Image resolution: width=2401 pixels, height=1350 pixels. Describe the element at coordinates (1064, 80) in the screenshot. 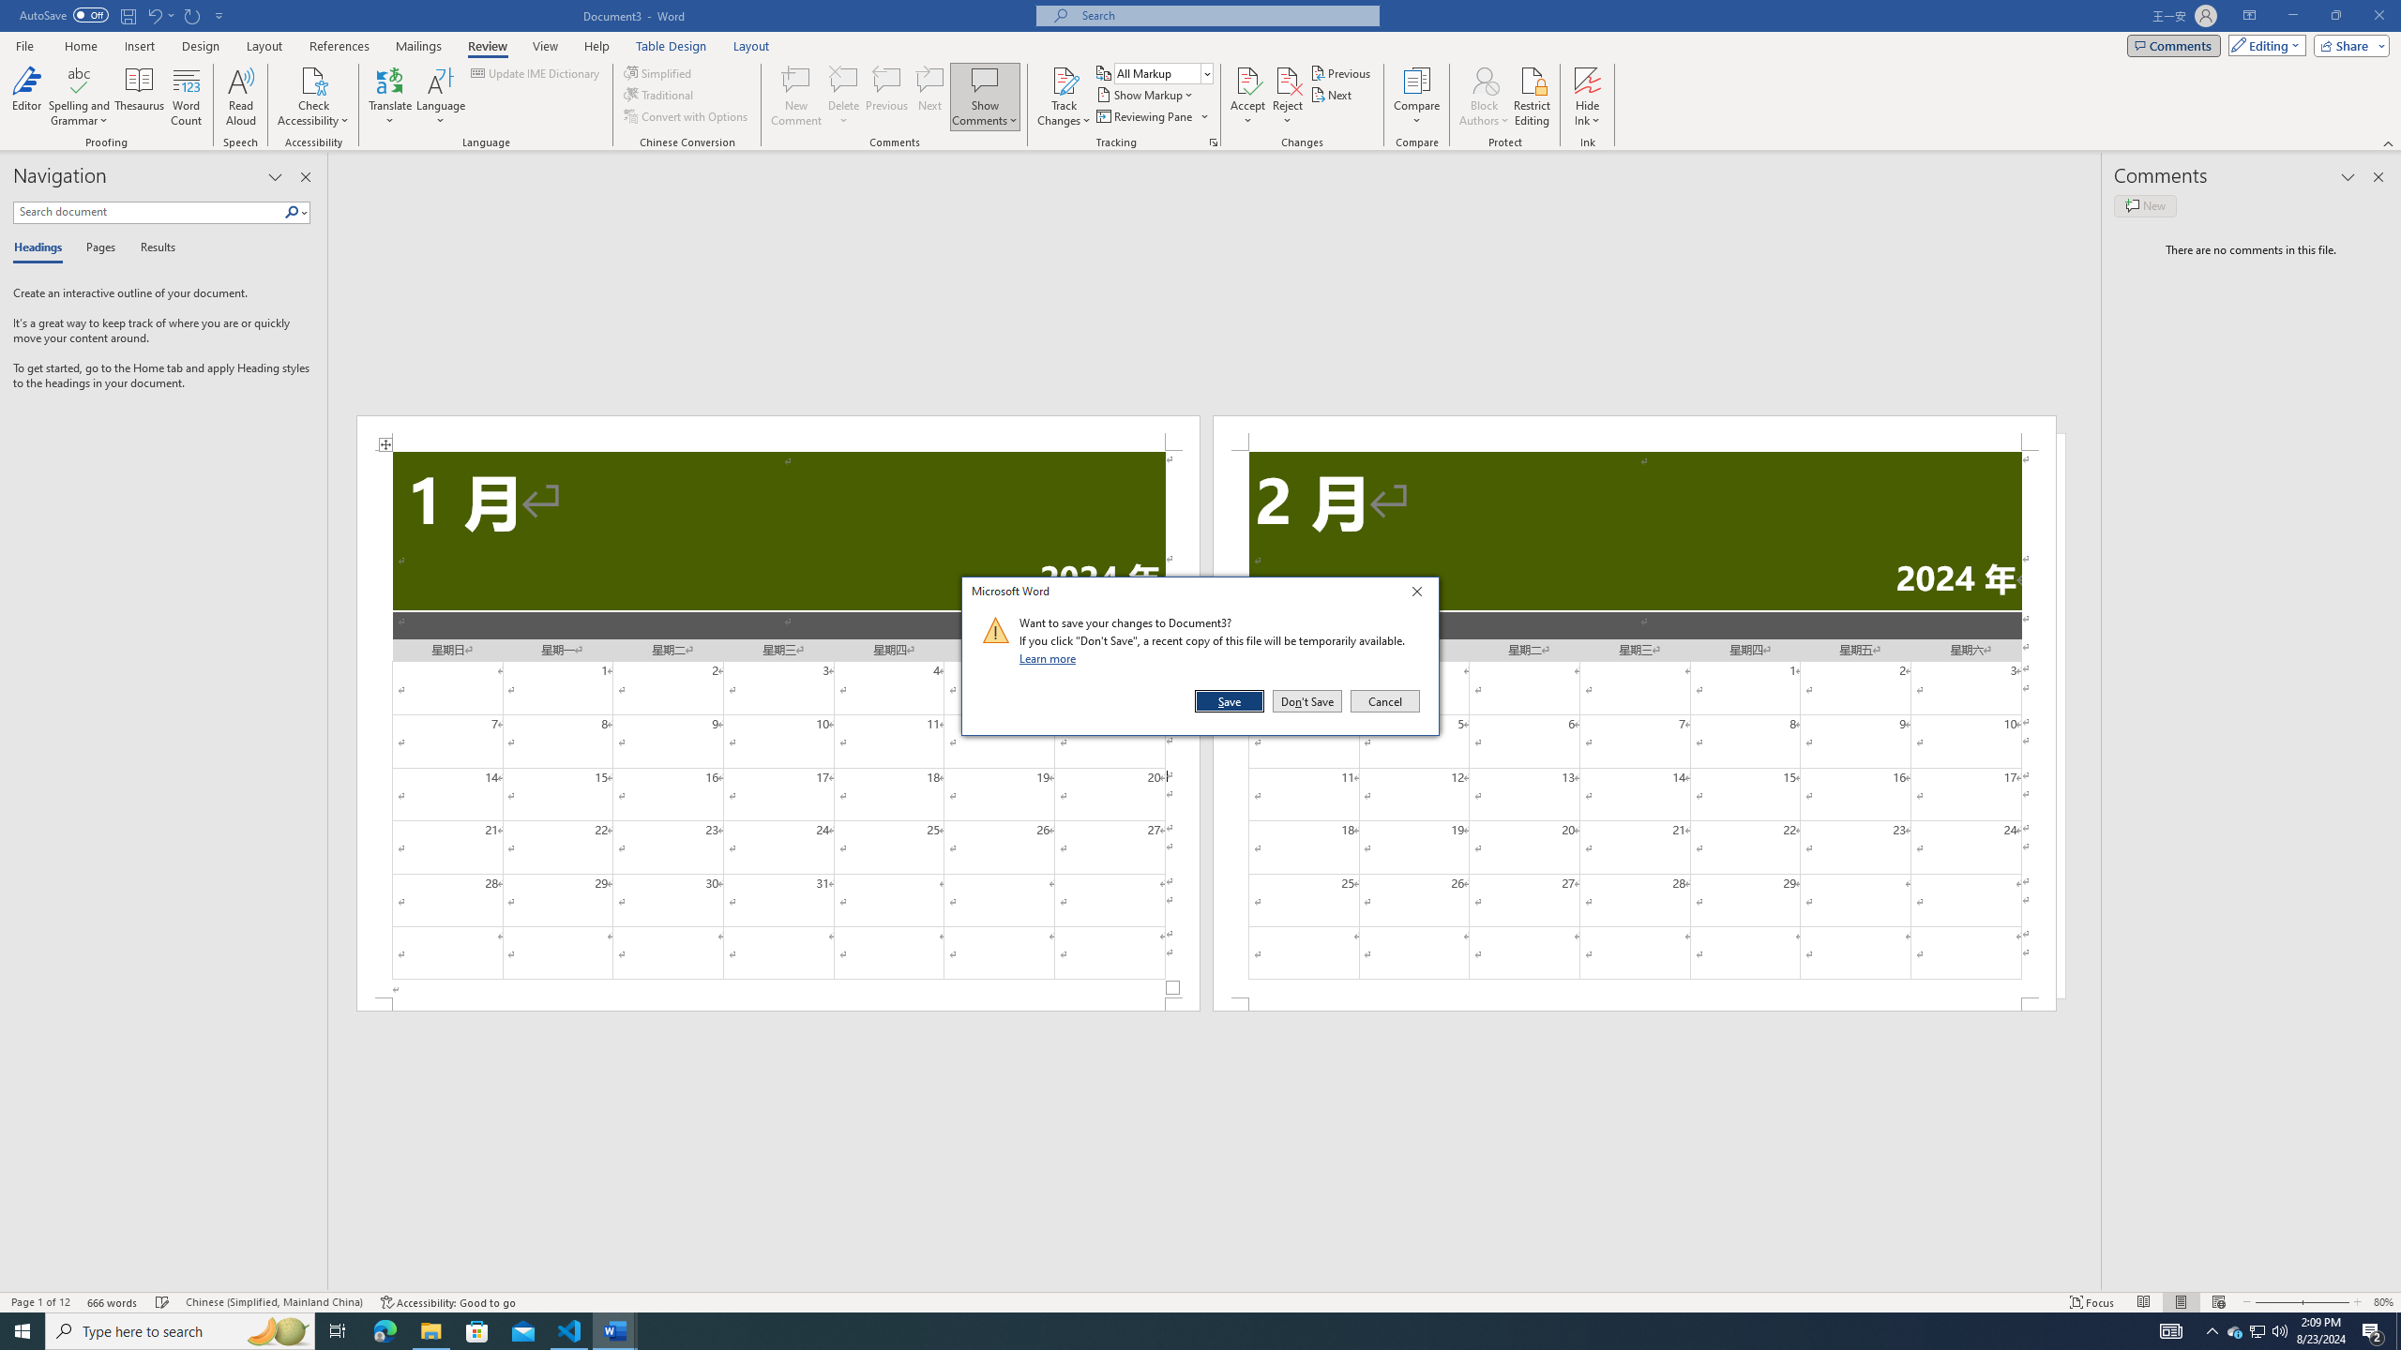

I see `Track Changes` at that location.